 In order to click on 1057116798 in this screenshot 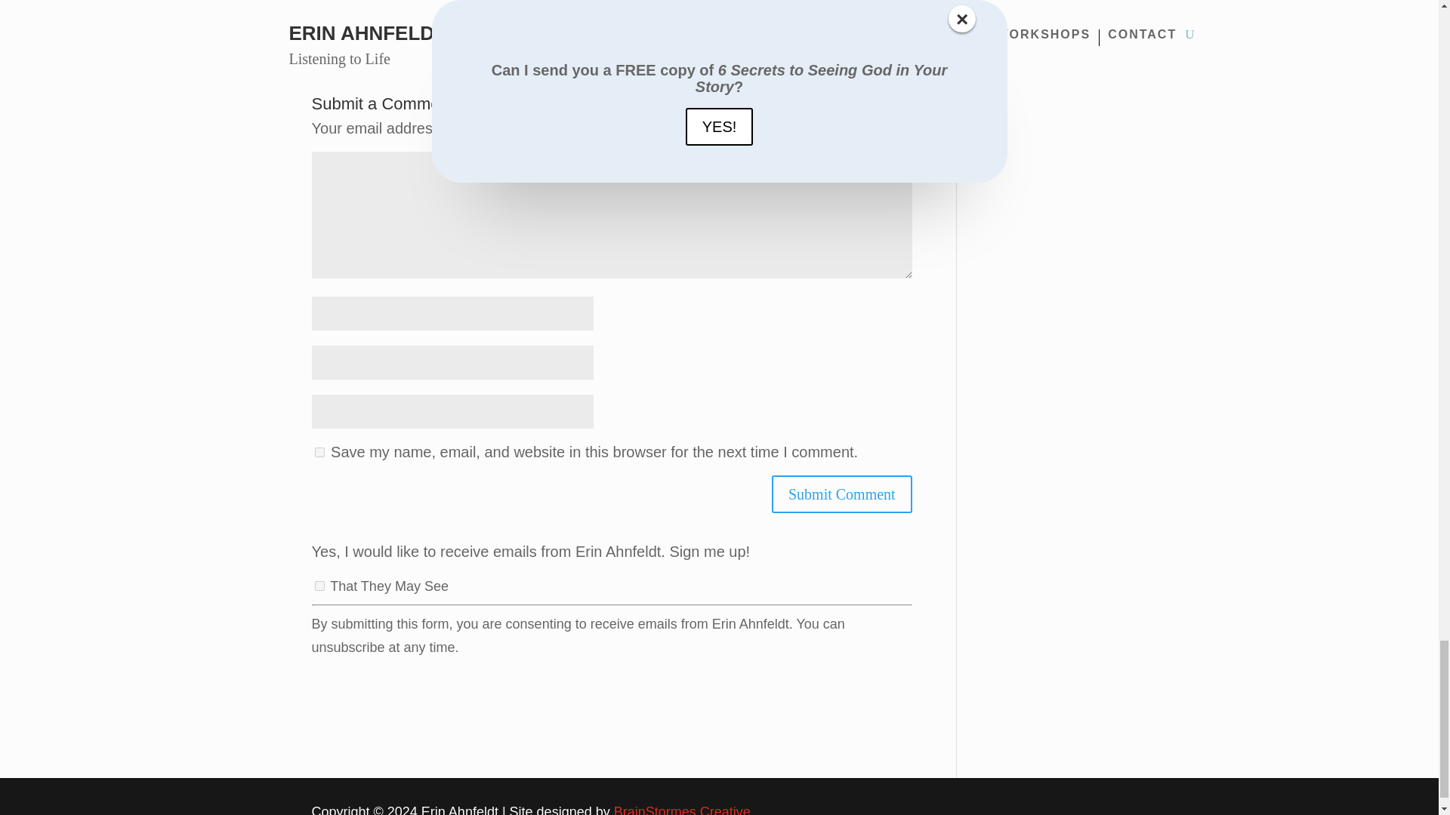, I will do `click(319, 586)`.